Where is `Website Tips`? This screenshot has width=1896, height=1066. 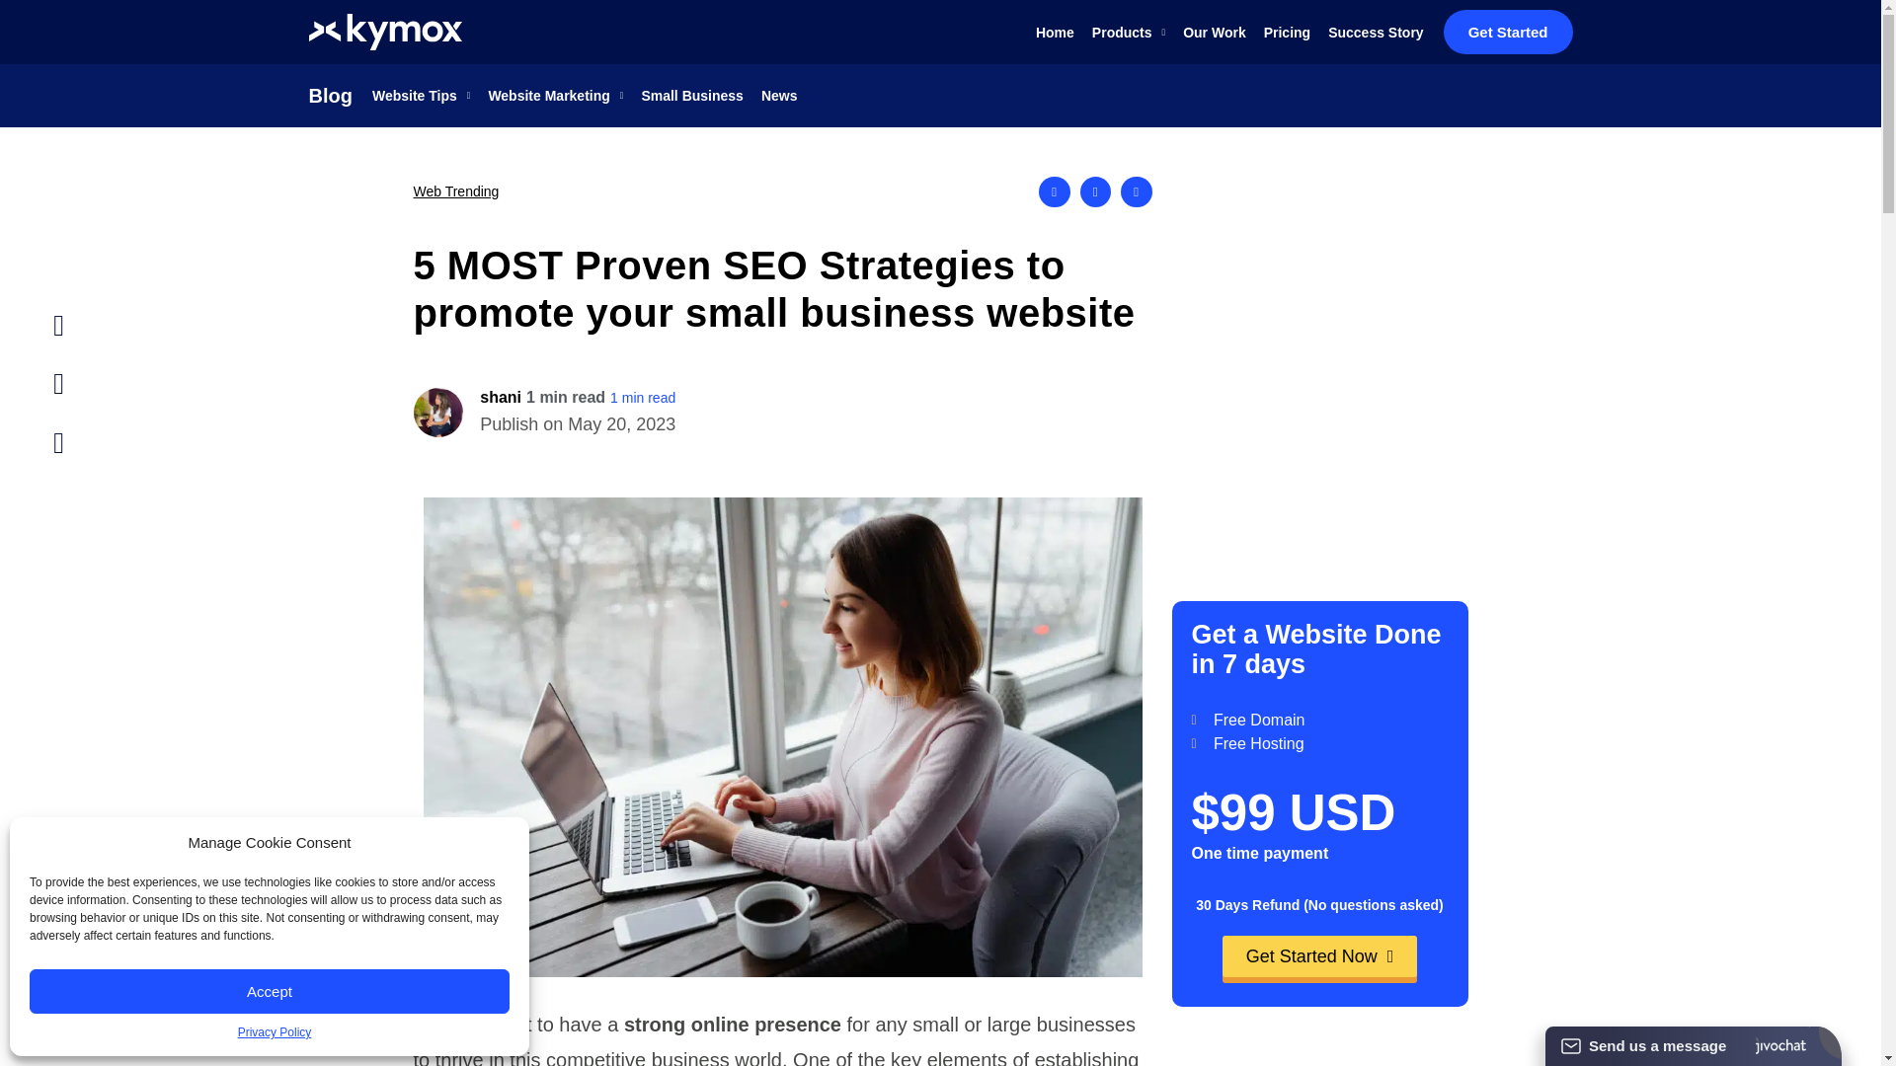 Website Tips is located at coordinates (421, 95).